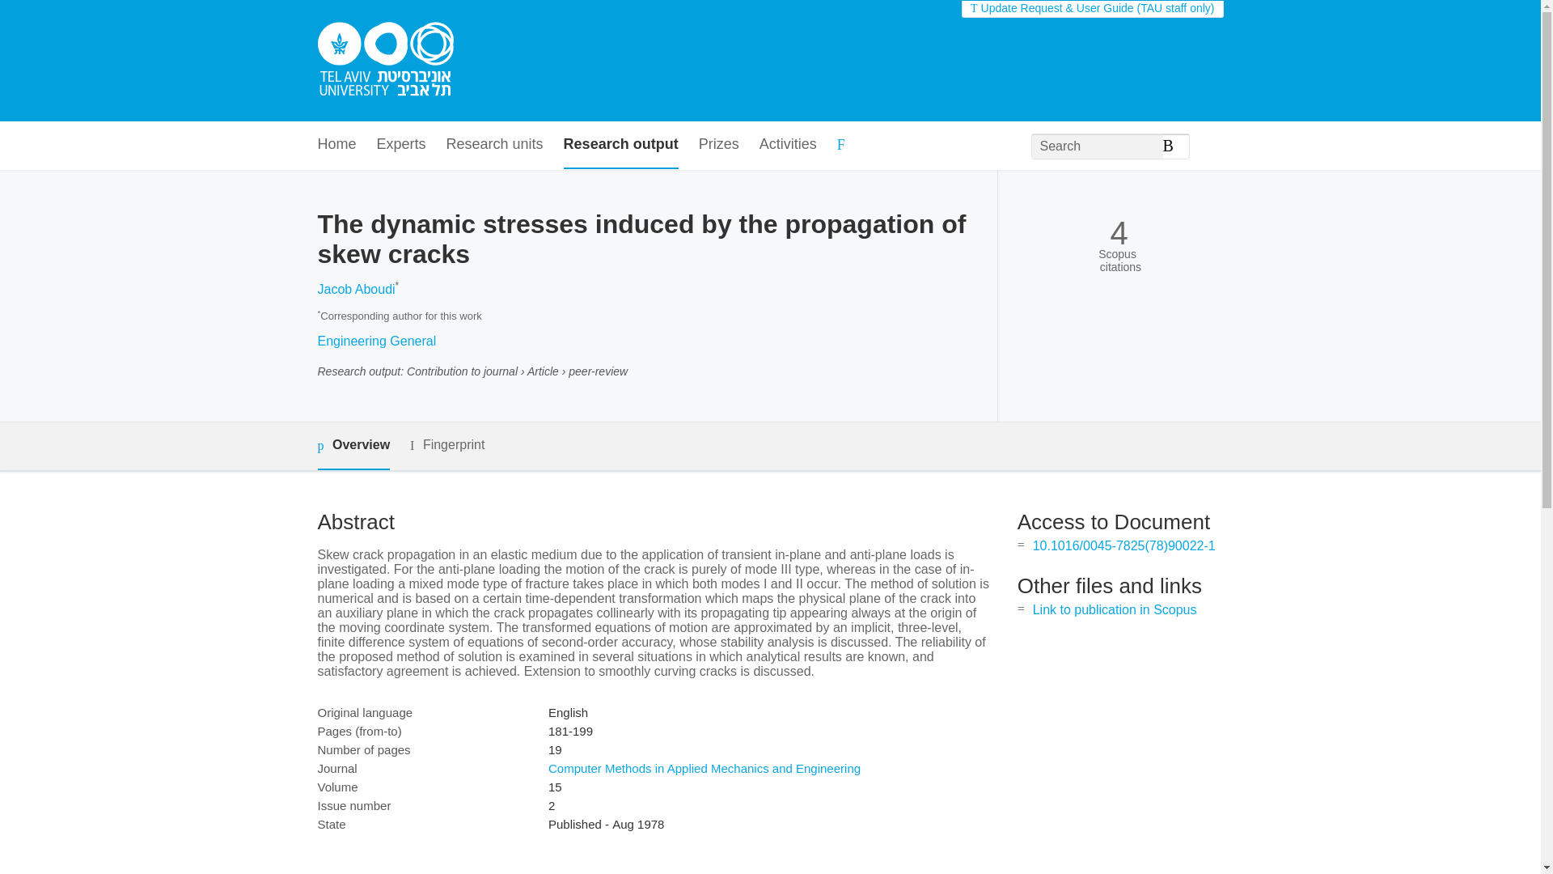  What do you see at coordinates (446, 445) in the screenshot?
I see `Fingerprint` at bounding box center [446, 445].